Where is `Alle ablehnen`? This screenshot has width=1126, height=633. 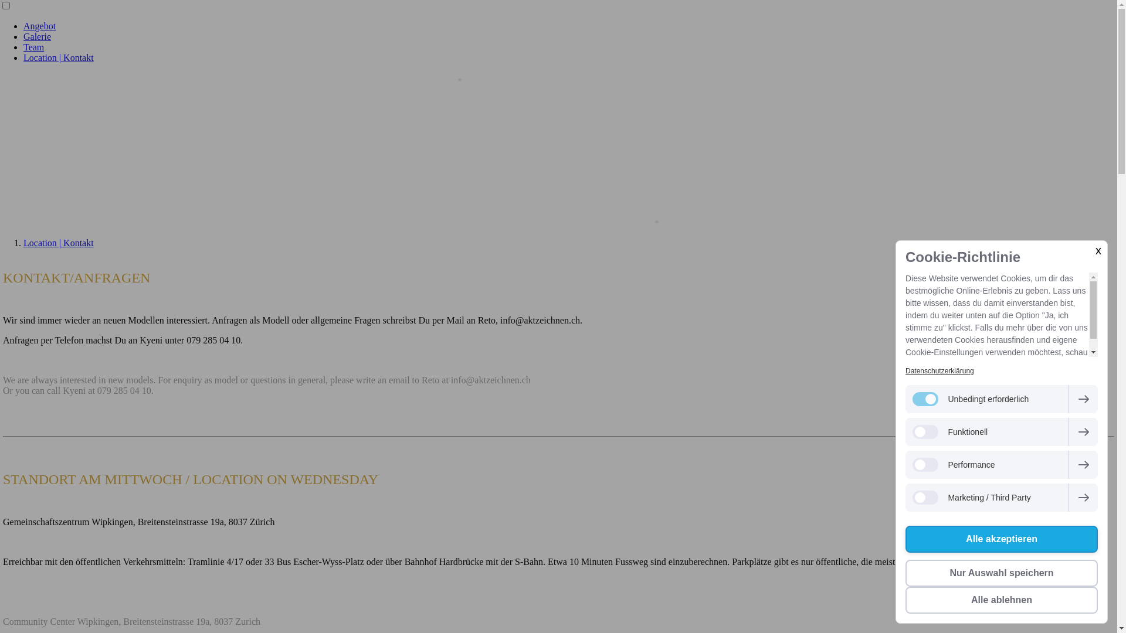
Alle ablehnen is located at coordinates (1002, 600).